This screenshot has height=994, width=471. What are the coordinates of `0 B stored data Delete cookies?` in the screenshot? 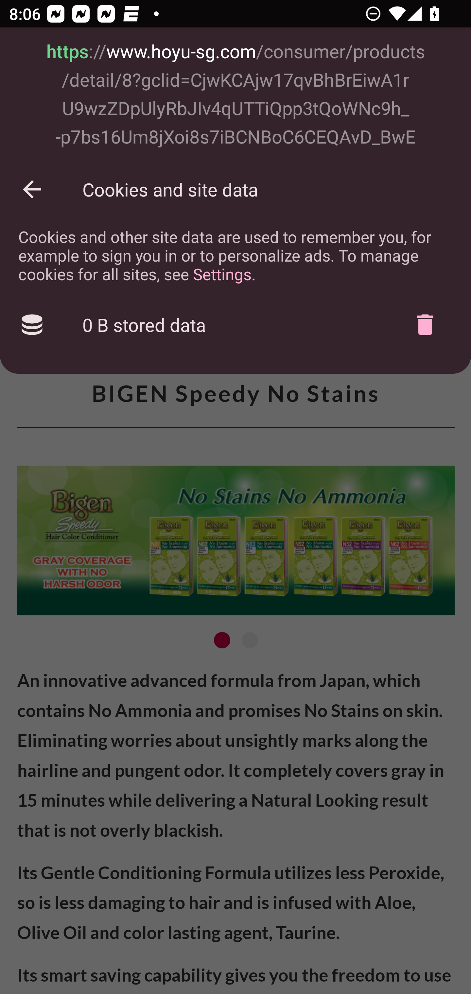 It's located at (235, 325).